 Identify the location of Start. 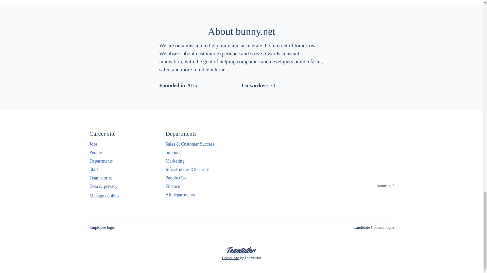
(93, 169).